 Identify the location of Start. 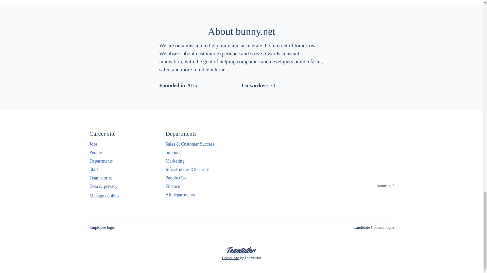
(93, 169).